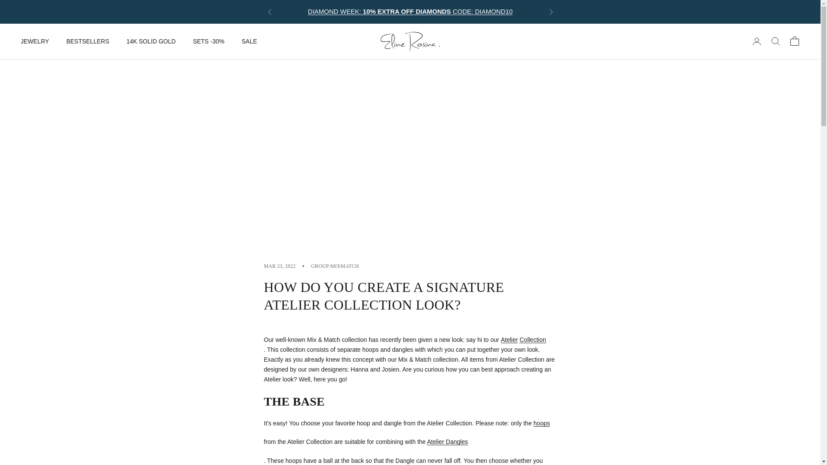 The height and width of the screenshot is (465, 827). Describe the element at coordinates (541, 423) in the screenshot. I see `Workshop Collection` at that location.